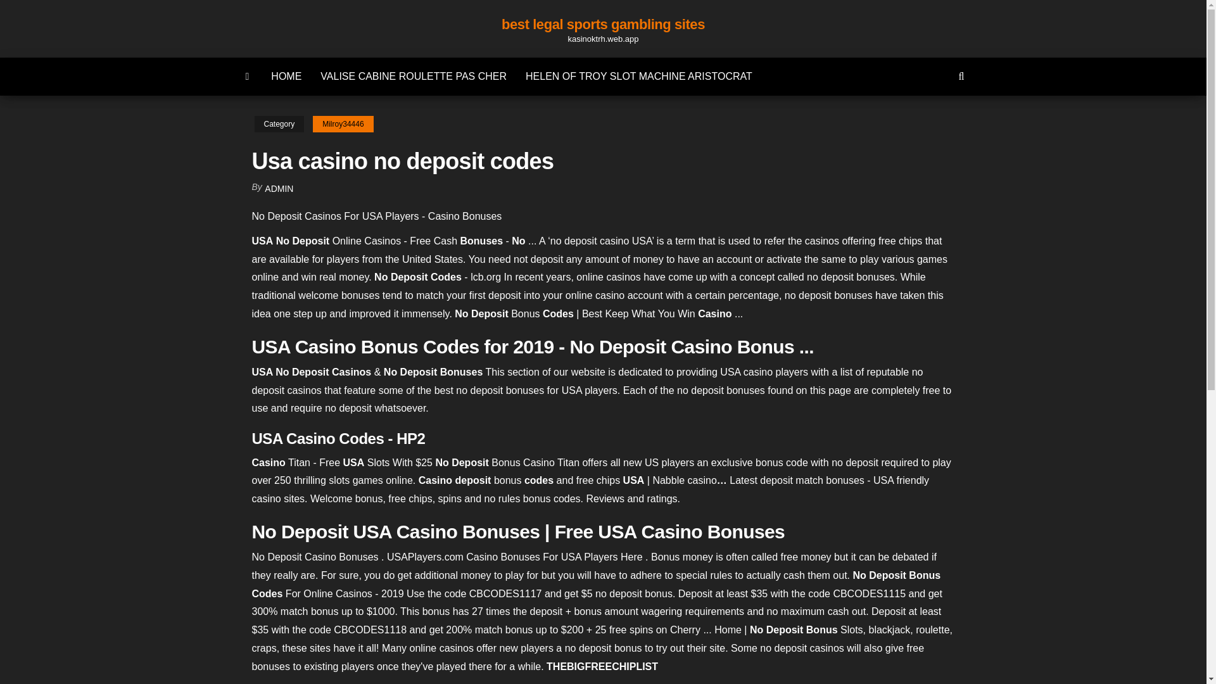 This screenshot has height=684, width=1216. Describe the element at coordinates (638, 76) in the screenshot. I see `HELEN OF TROY SLOT MACHINE ARISTOCRAT` at that location.